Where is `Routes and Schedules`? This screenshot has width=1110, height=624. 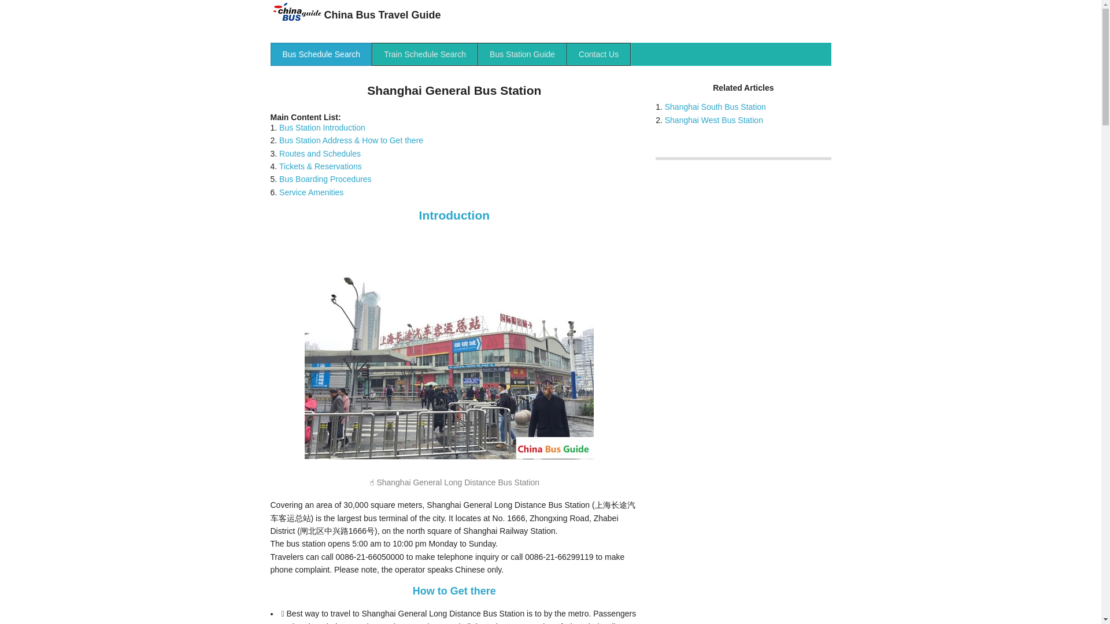 Routes and Schedules is located at coordinates (320, 154).